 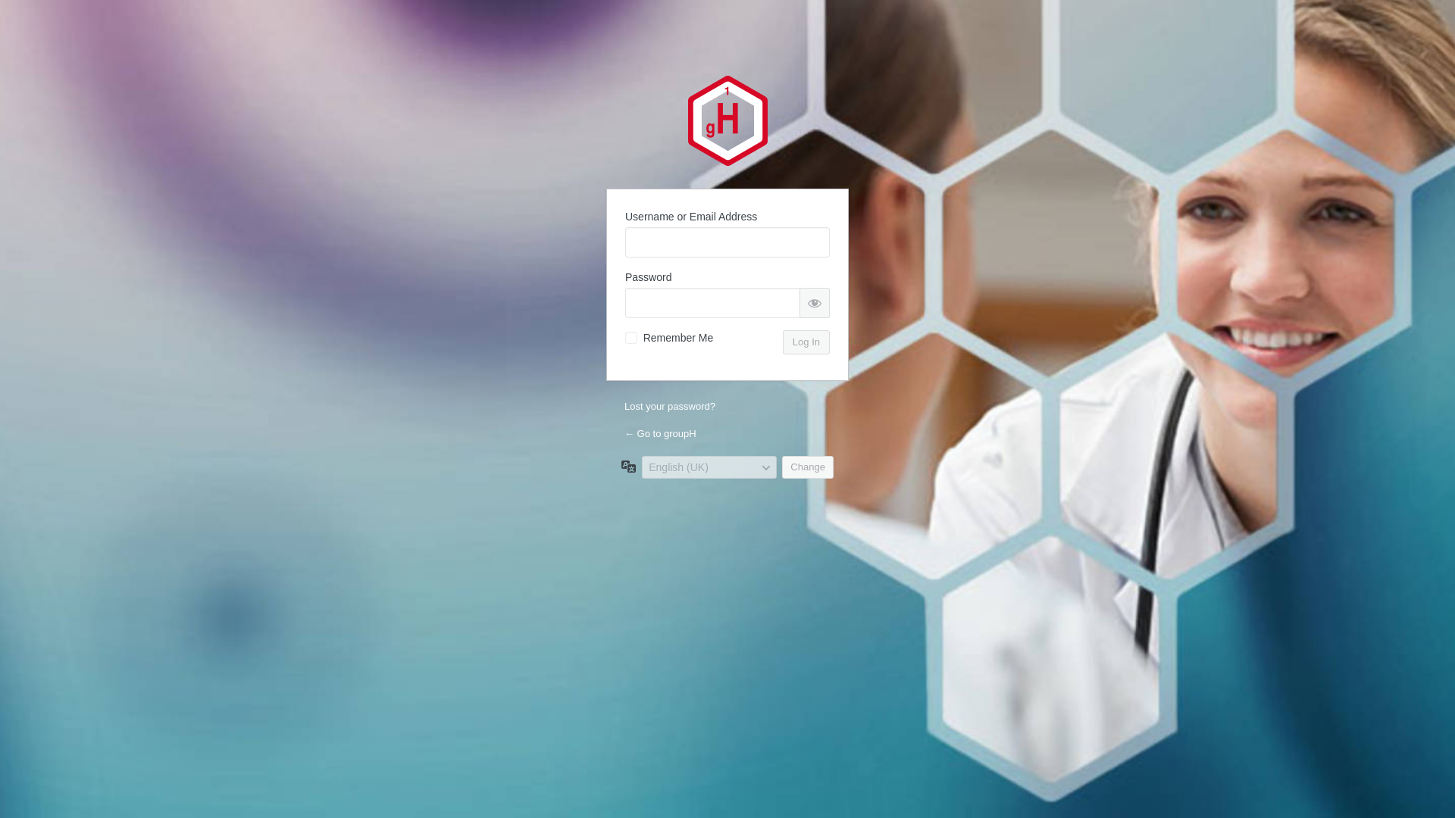 I want to click on Log In, so click(x=806, y=342).